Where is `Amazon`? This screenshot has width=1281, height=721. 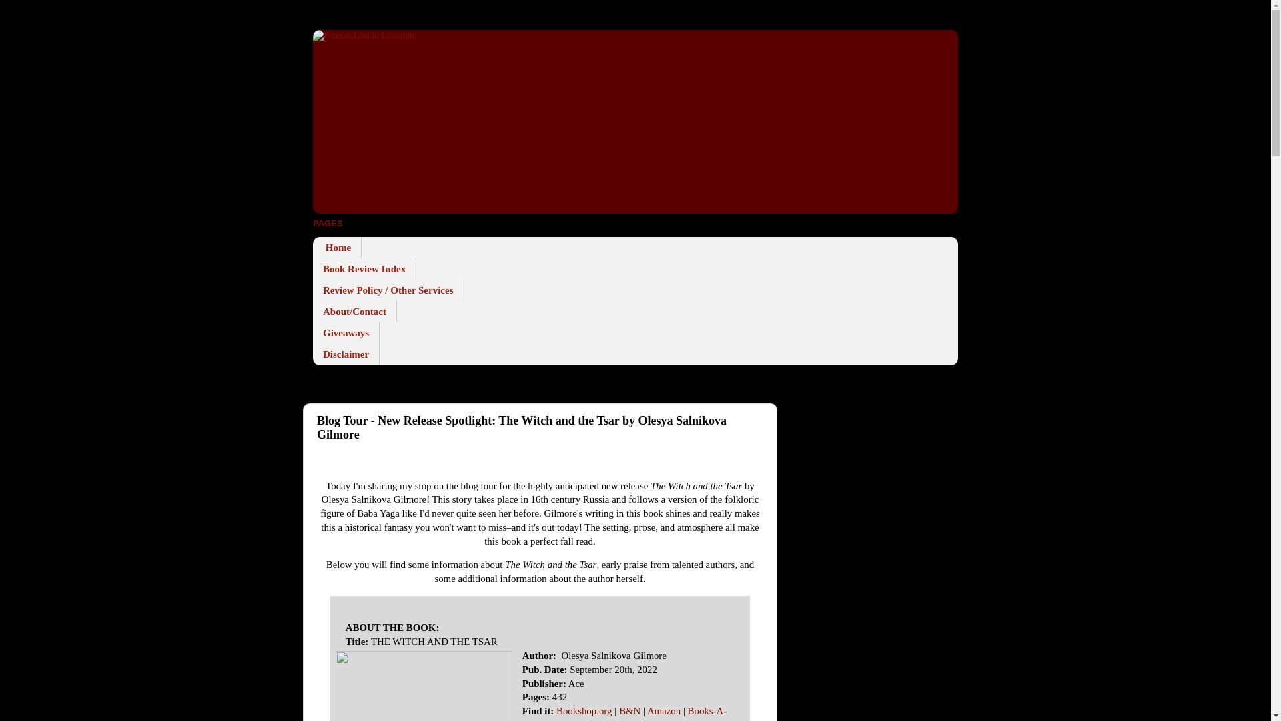
Amazon is located at coordinates (663, 711).